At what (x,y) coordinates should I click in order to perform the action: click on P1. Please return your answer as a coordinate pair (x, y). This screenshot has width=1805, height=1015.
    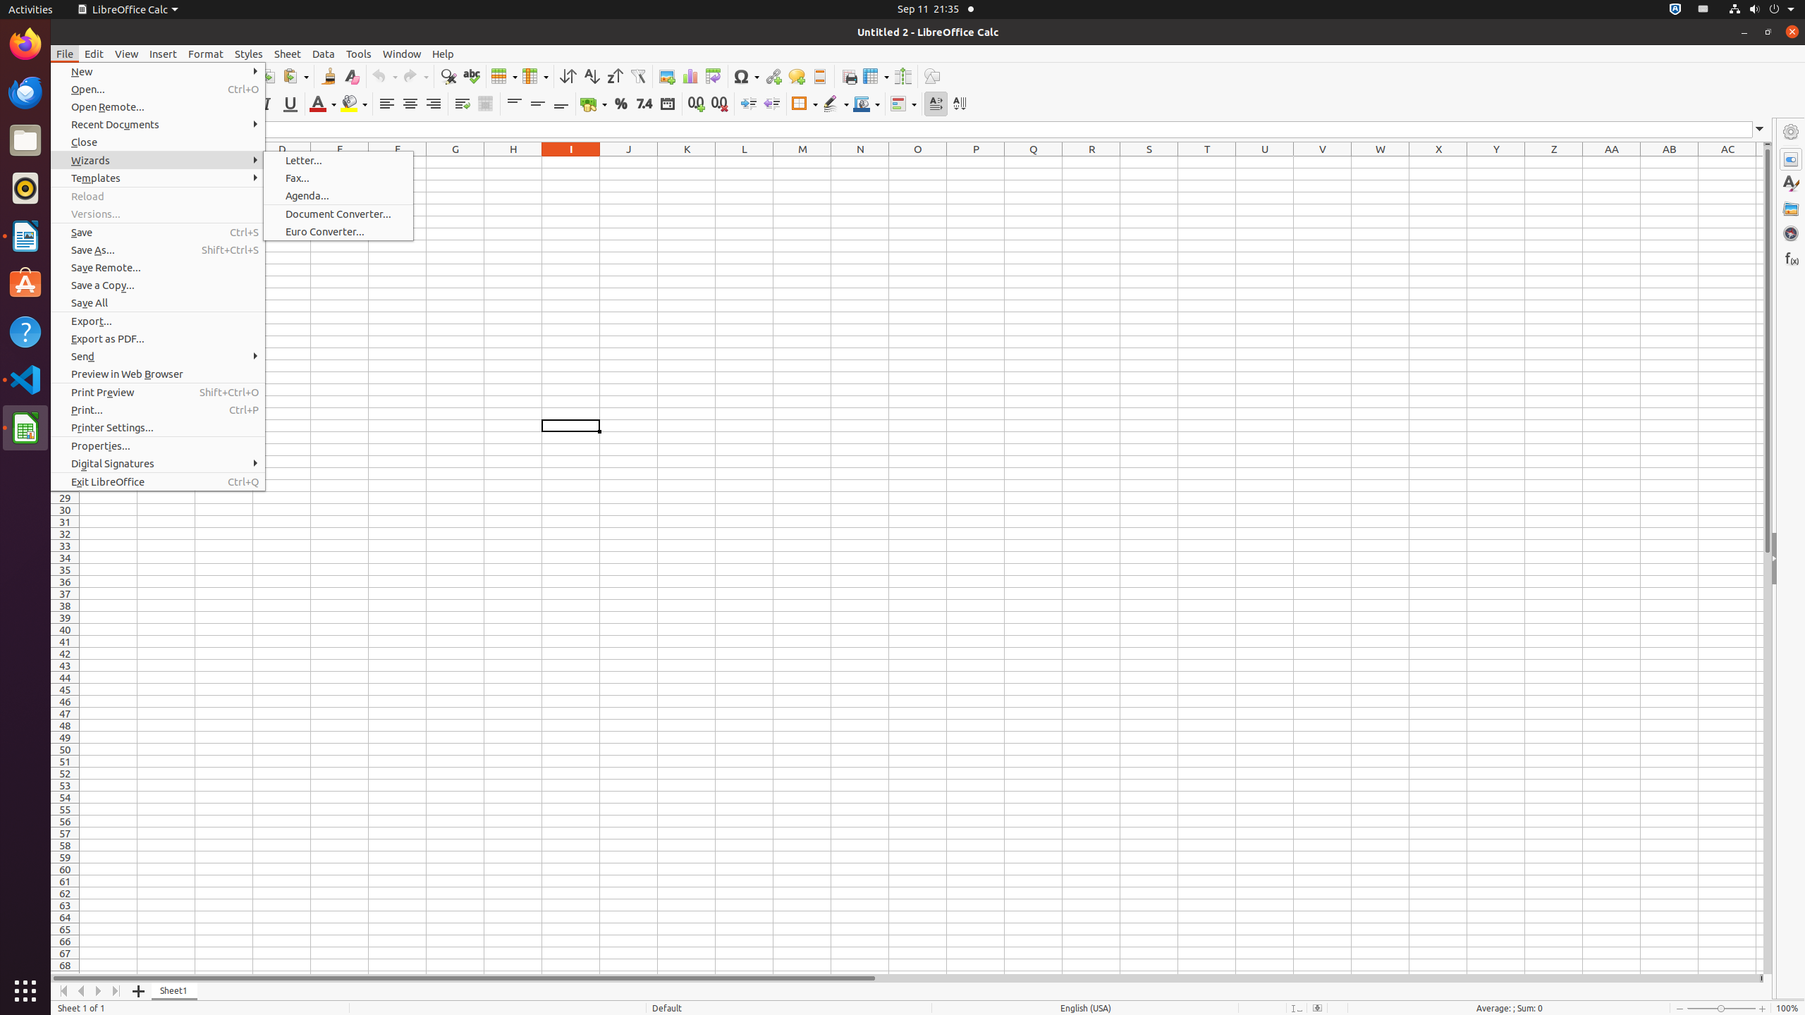
    Looking at the image, I should click on (976, 162).